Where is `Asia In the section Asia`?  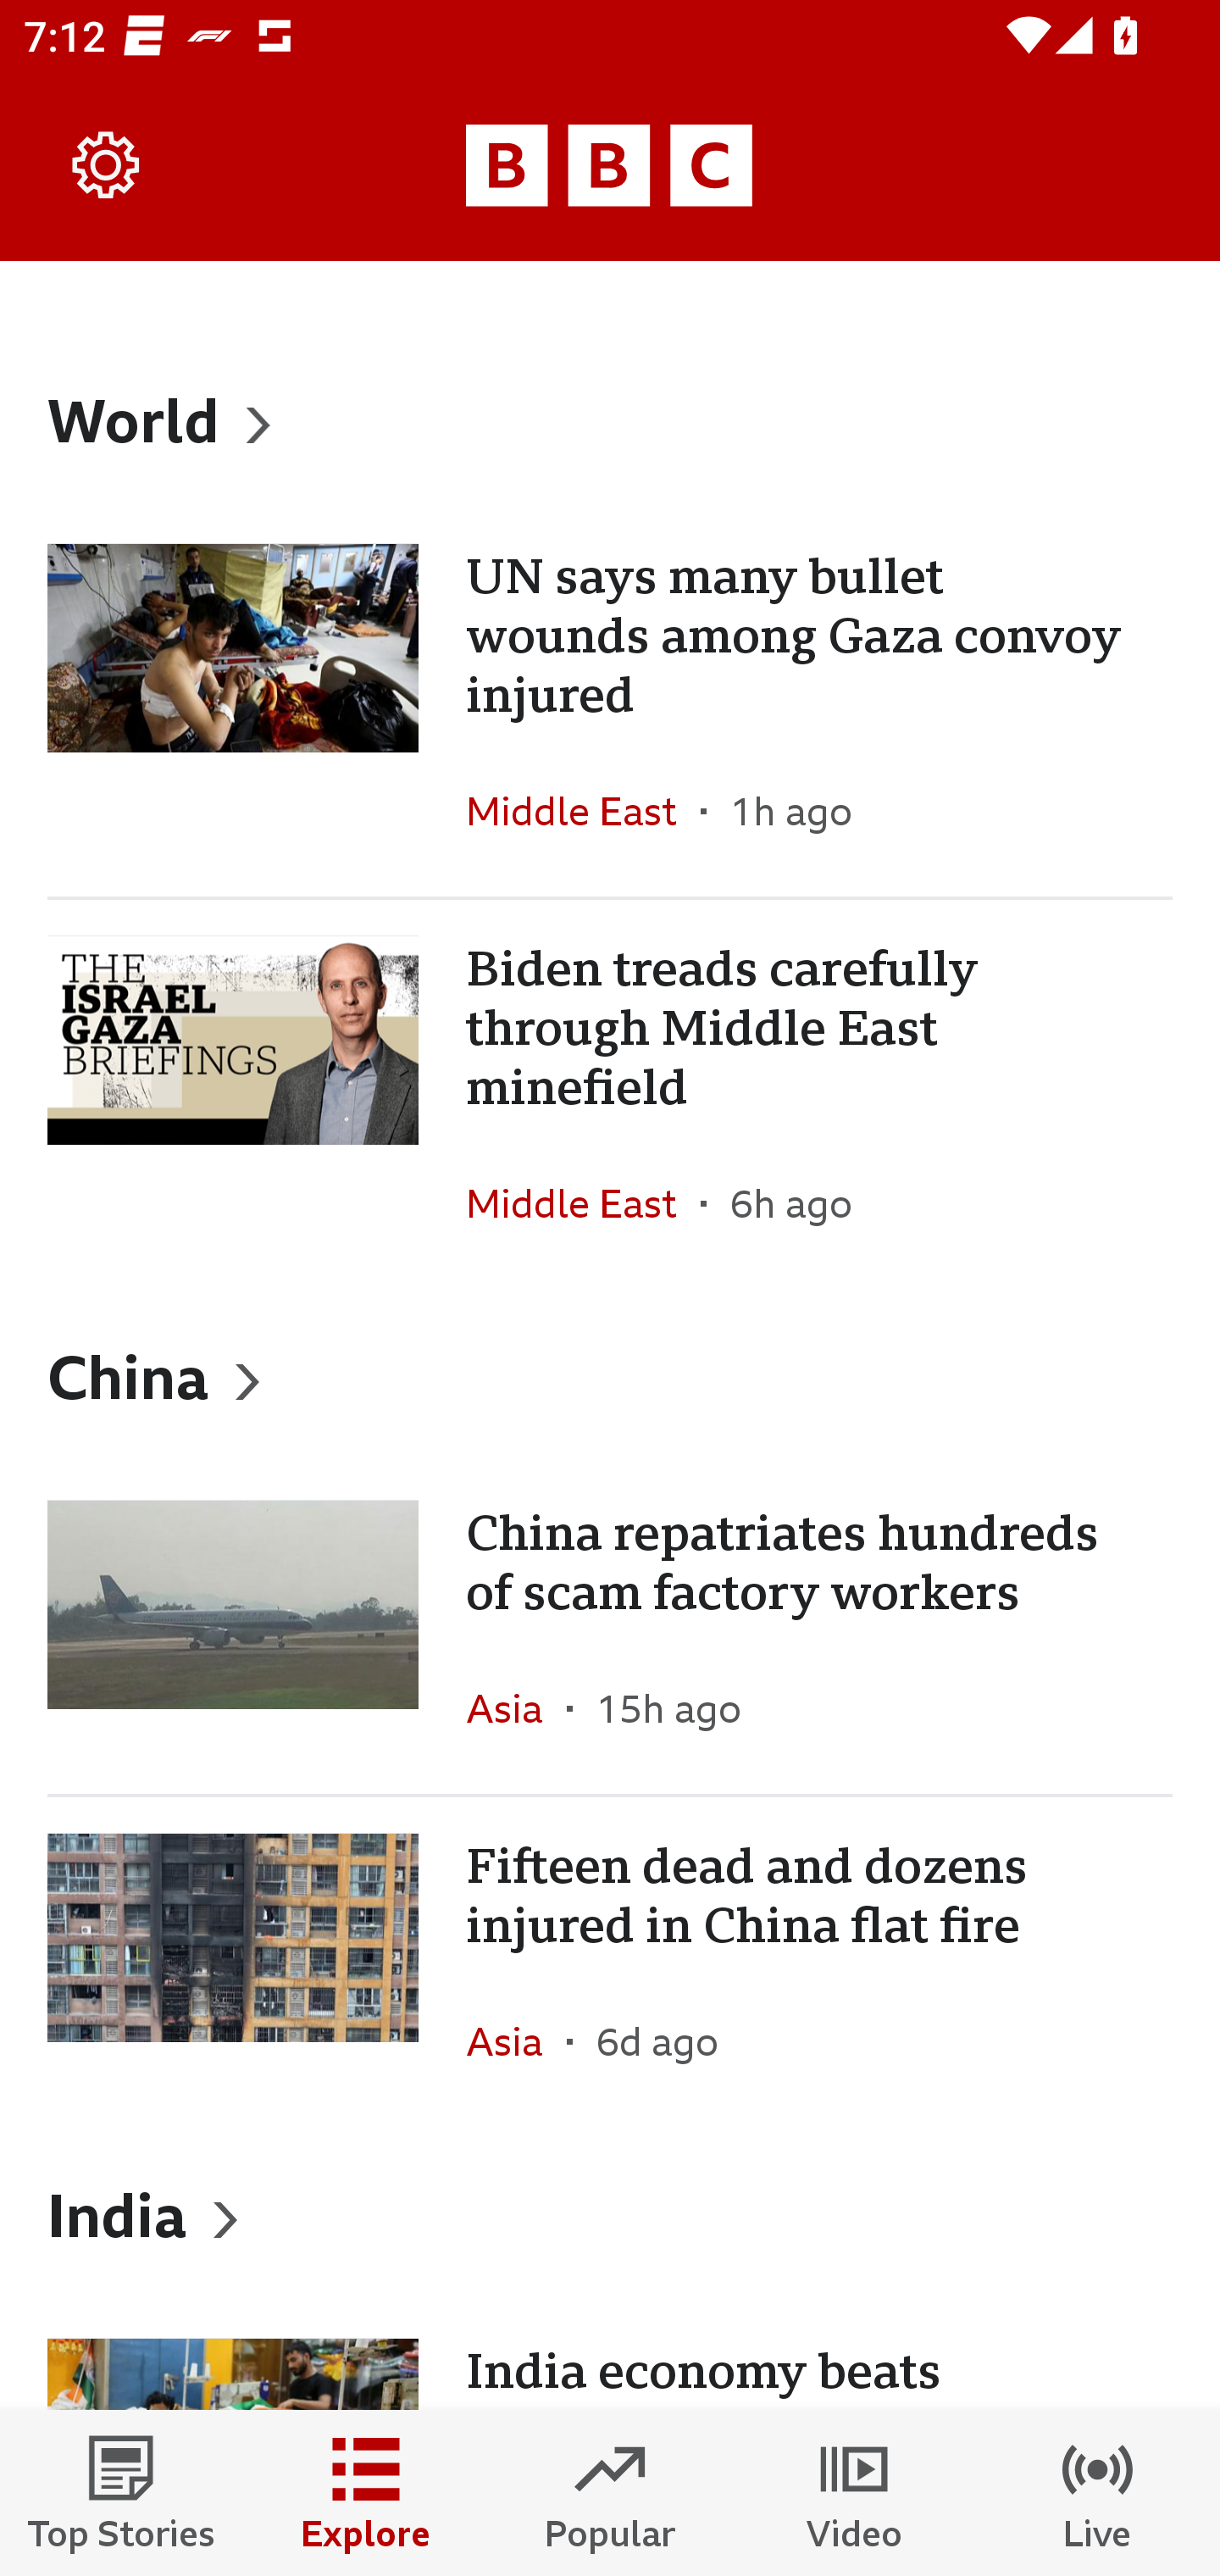
Asia In the section Asia is located at coordinates (517, 2041).